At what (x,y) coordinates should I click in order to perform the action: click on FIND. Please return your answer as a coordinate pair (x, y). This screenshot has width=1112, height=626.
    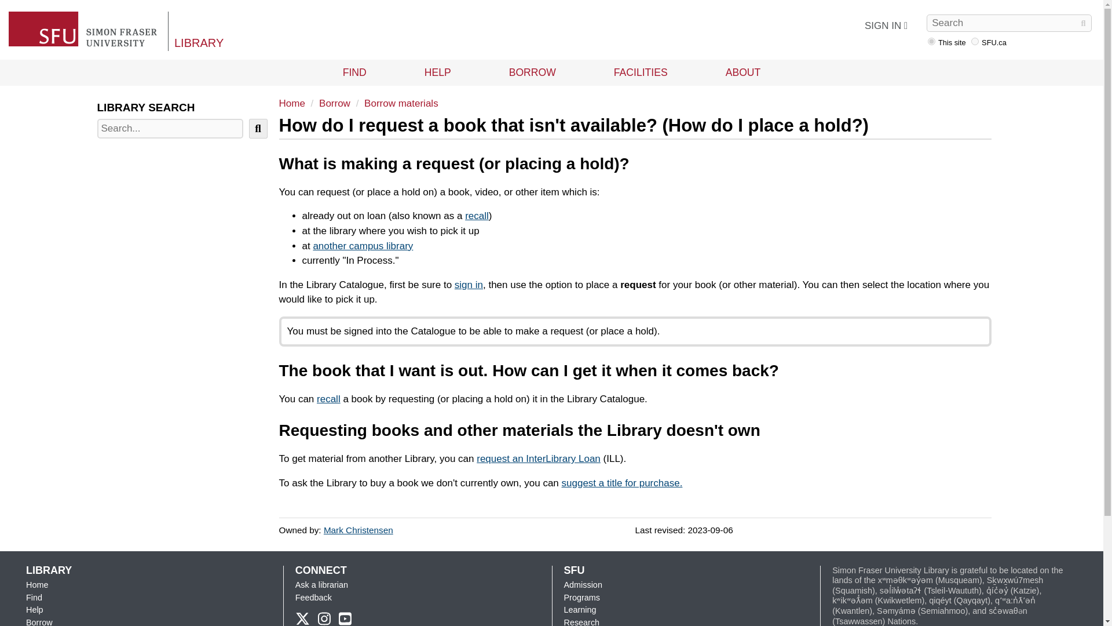
    Looking at the image, I should click on (354, 72).